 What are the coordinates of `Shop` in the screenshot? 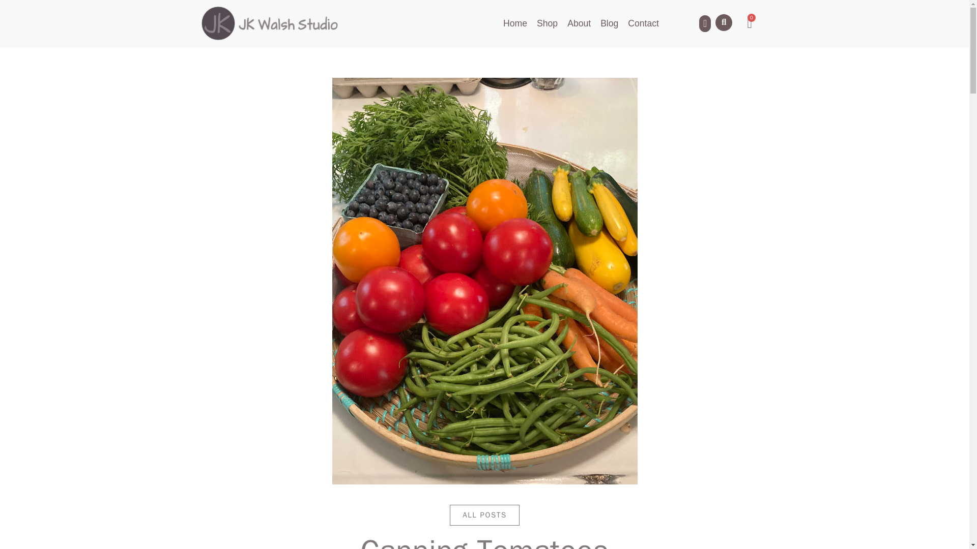 It's located at (547, 23).